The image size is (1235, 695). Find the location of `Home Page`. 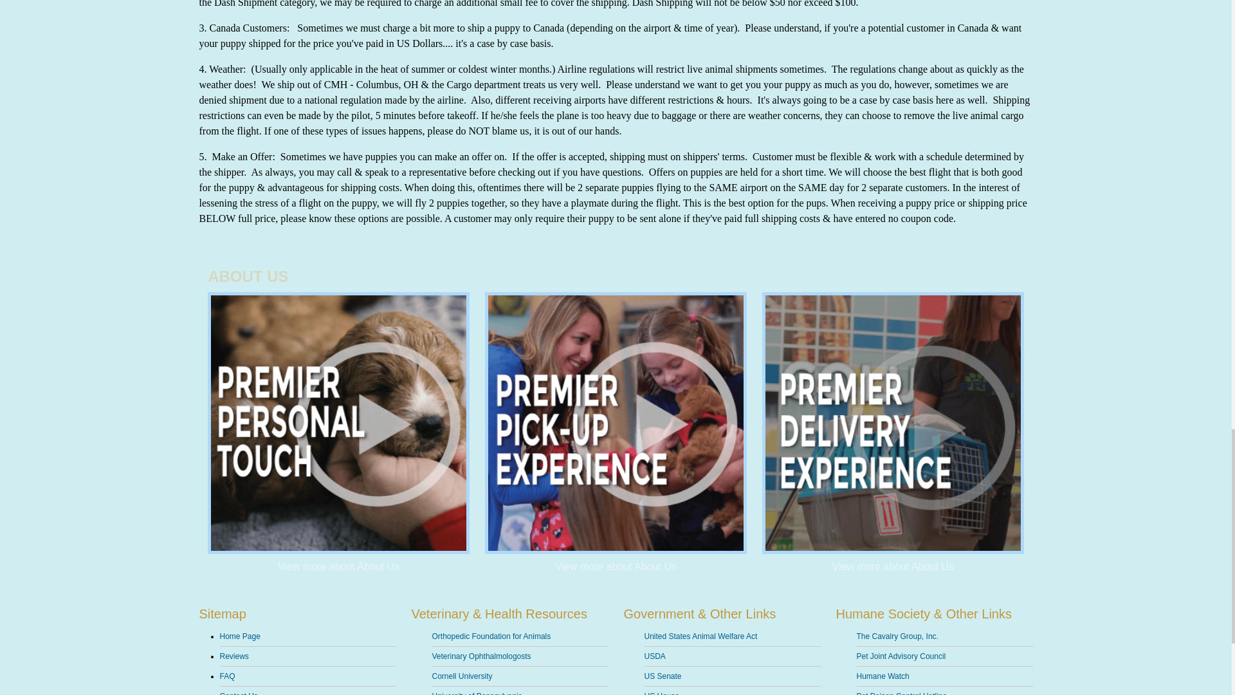

Home Page is located at coordinates (307, 637).